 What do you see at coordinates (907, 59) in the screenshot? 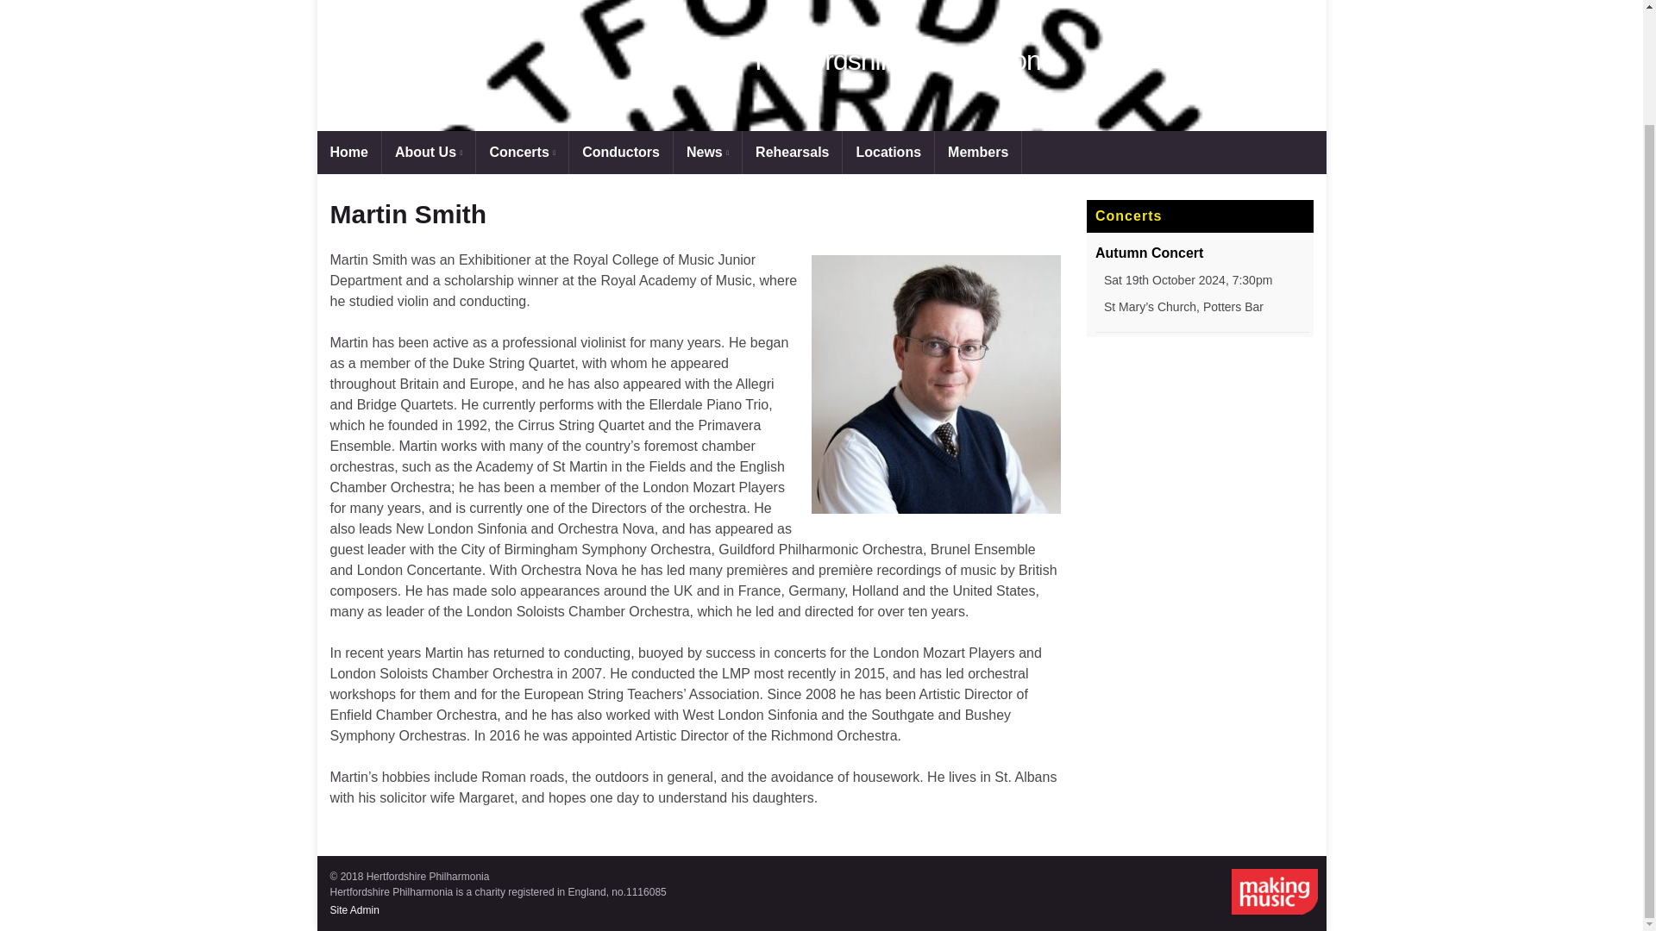
I see `Go back to the front page` at bounding box center [907, 59].